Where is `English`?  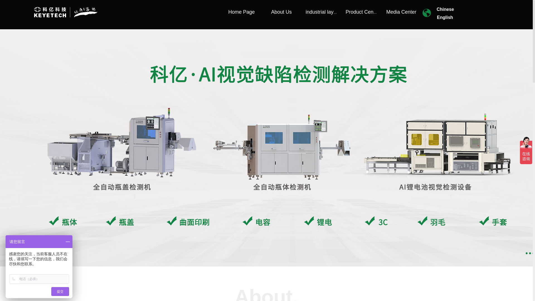 English is located at coordinates (445, 17).